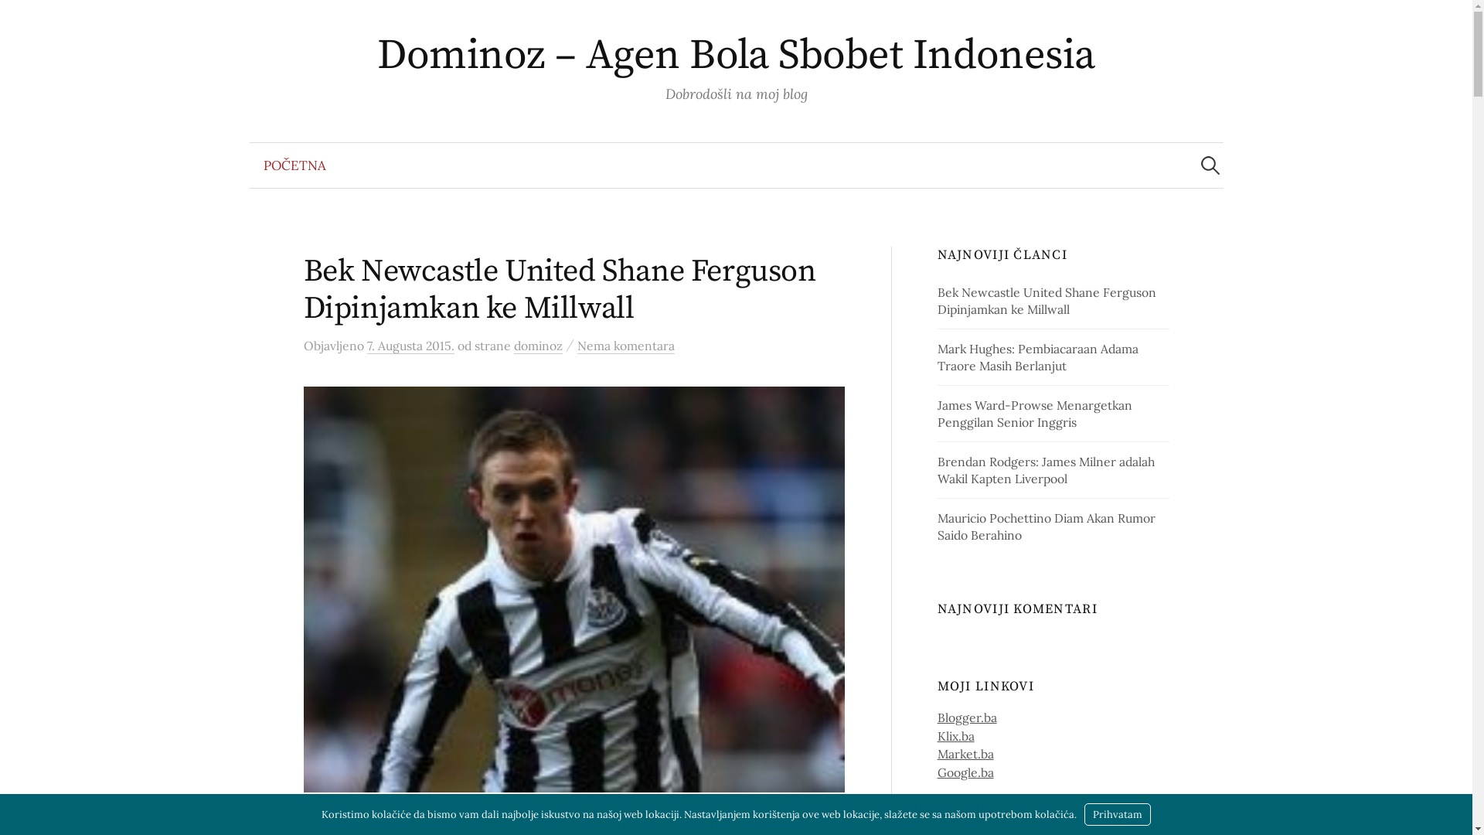  Describe the element at coordinates (1038, 357) in the screenshot. I see `Mark Hughes: Pembiacaraan Adama Traore Masih Berlanjut` at that location.